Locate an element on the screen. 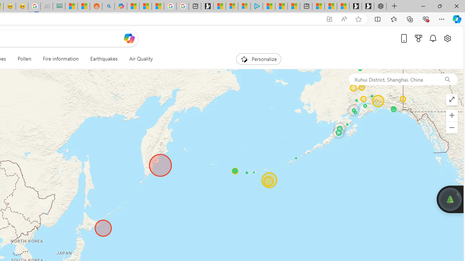 The height and width of the screenshot is (261, 465). Browser essentials is located at coordinates (426, 19).